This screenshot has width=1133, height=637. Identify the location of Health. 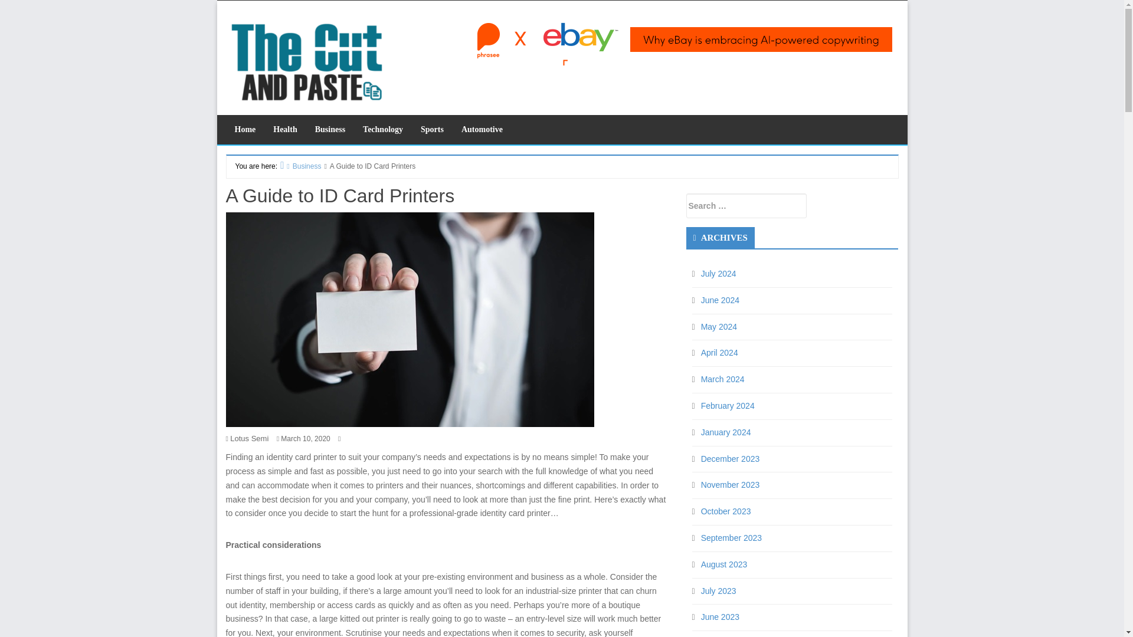
(284, 130).